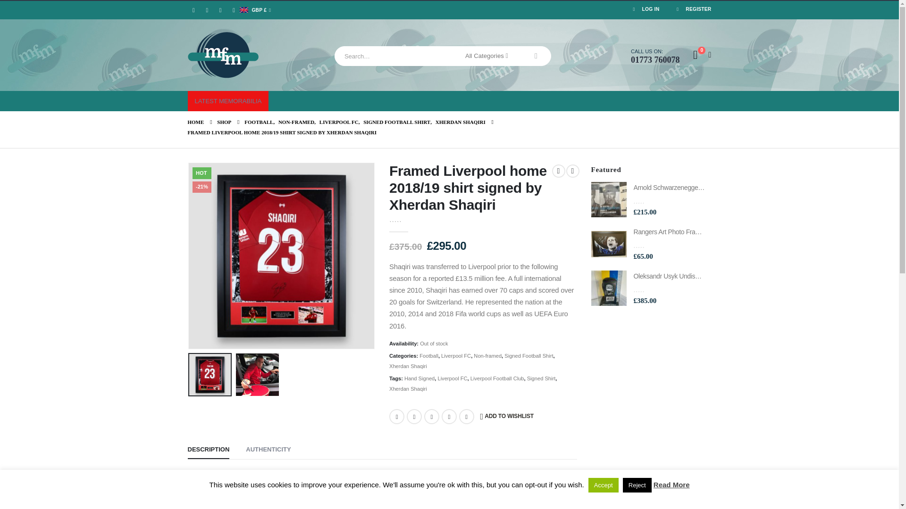 The width and height of the screenshot is (906, 509). What do you see at coordinates (234, 10) in the screenshot?
I see `LinkedIn` at bounding box center [234, 10].